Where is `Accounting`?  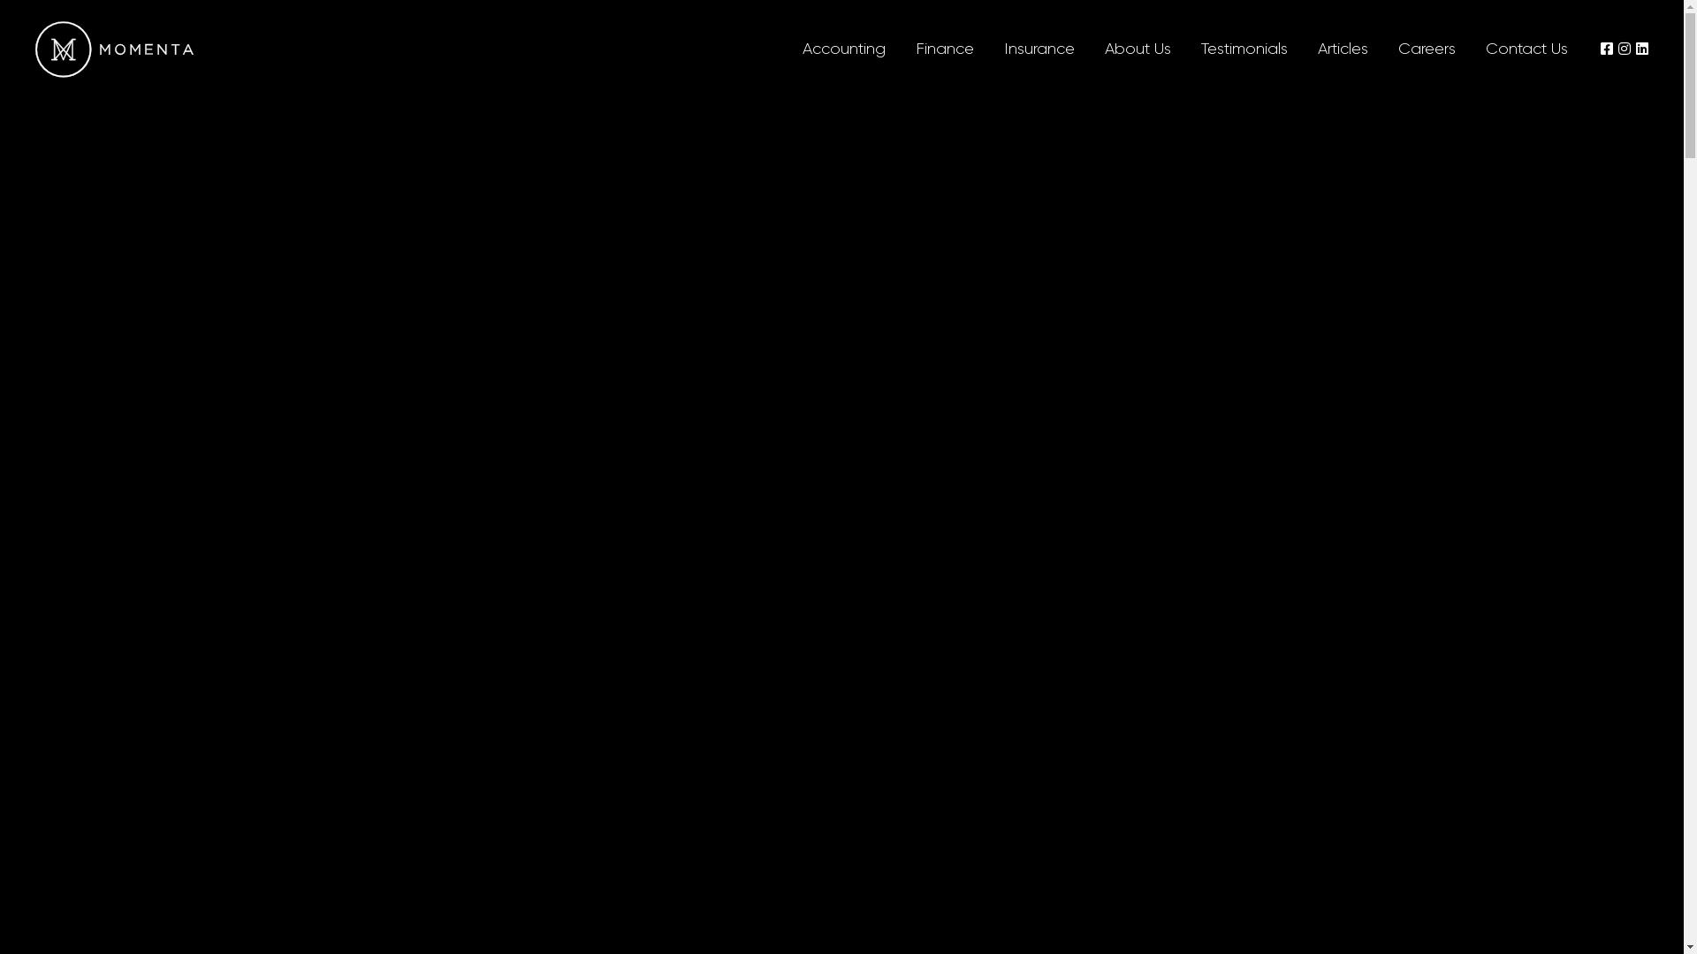
Accounting is located at coordinates (844, 49).